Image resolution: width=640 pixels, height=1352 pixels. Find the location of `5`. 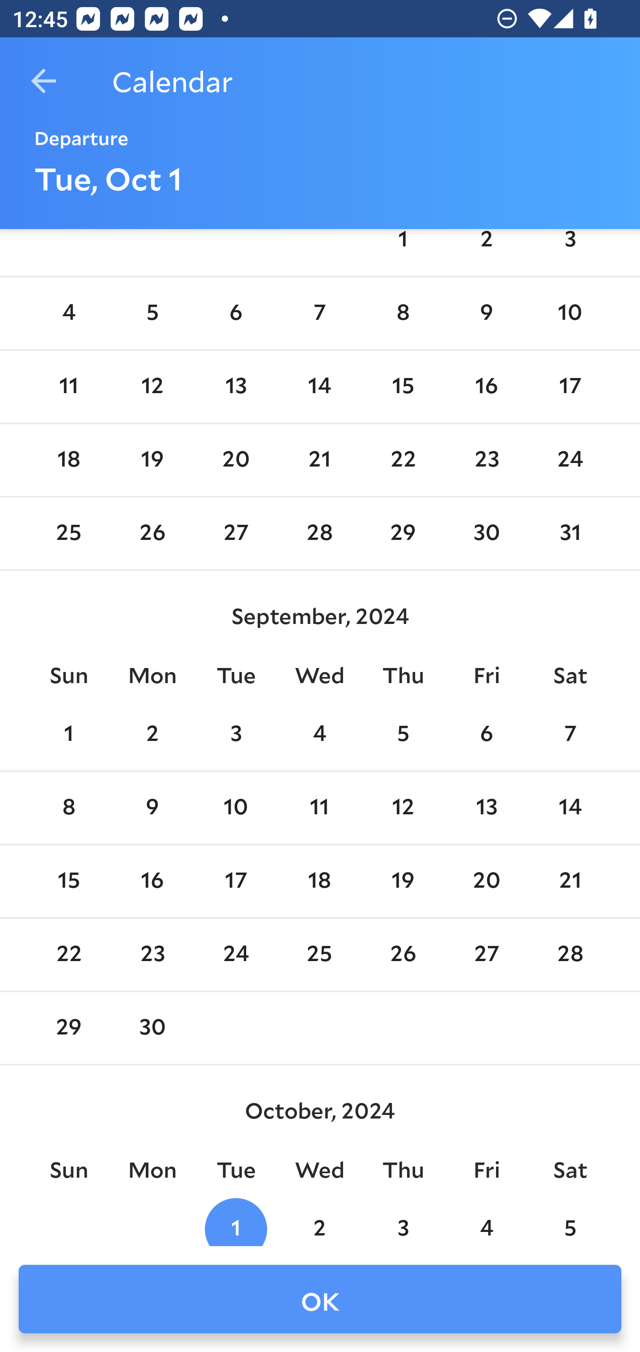

5 is located at coordinates (570, 1222).